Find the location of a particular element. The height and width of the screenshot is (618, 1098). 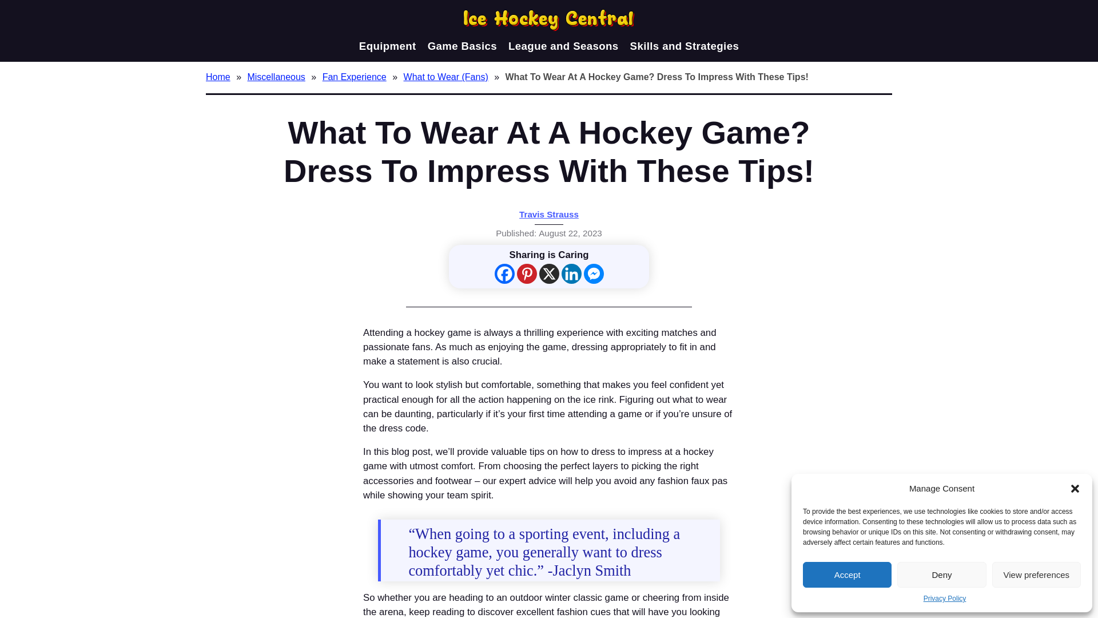

Deny is located at coordinates (941, 575).